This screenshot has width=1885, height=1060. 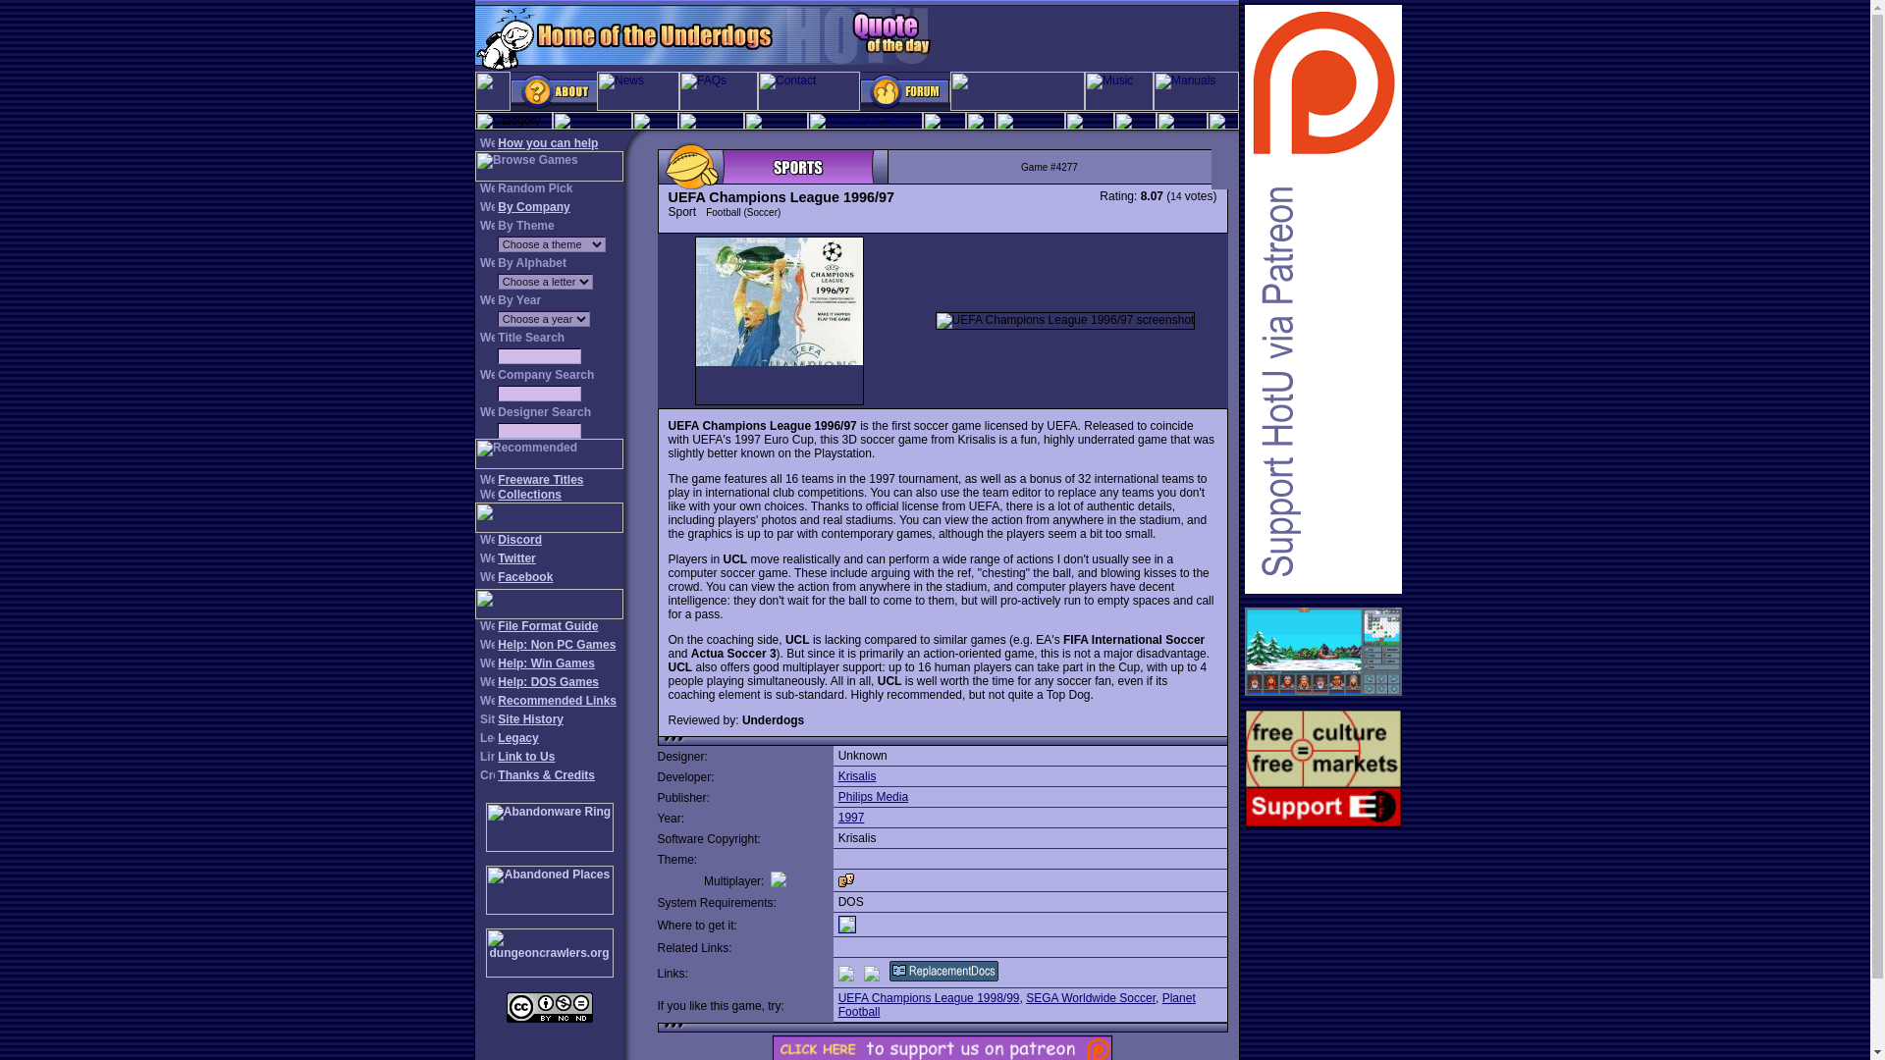 I want to click on Site History, so click(x=530, y=718).